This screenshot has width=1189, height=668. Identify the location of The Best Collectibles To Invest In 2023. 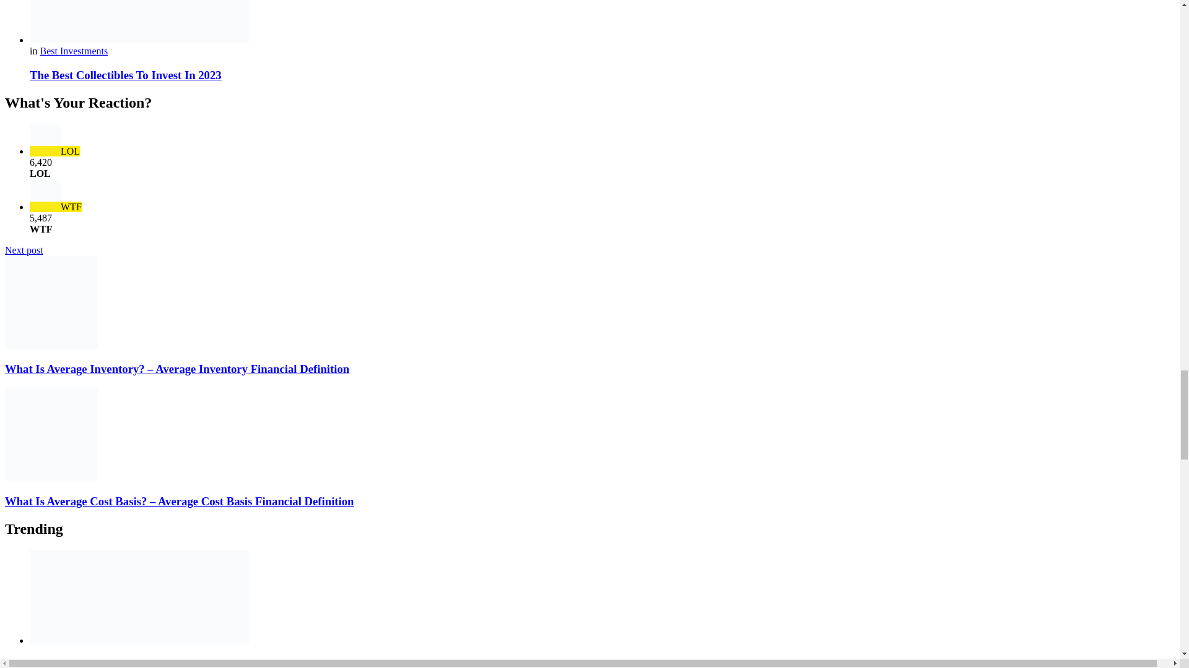
(73, 51).